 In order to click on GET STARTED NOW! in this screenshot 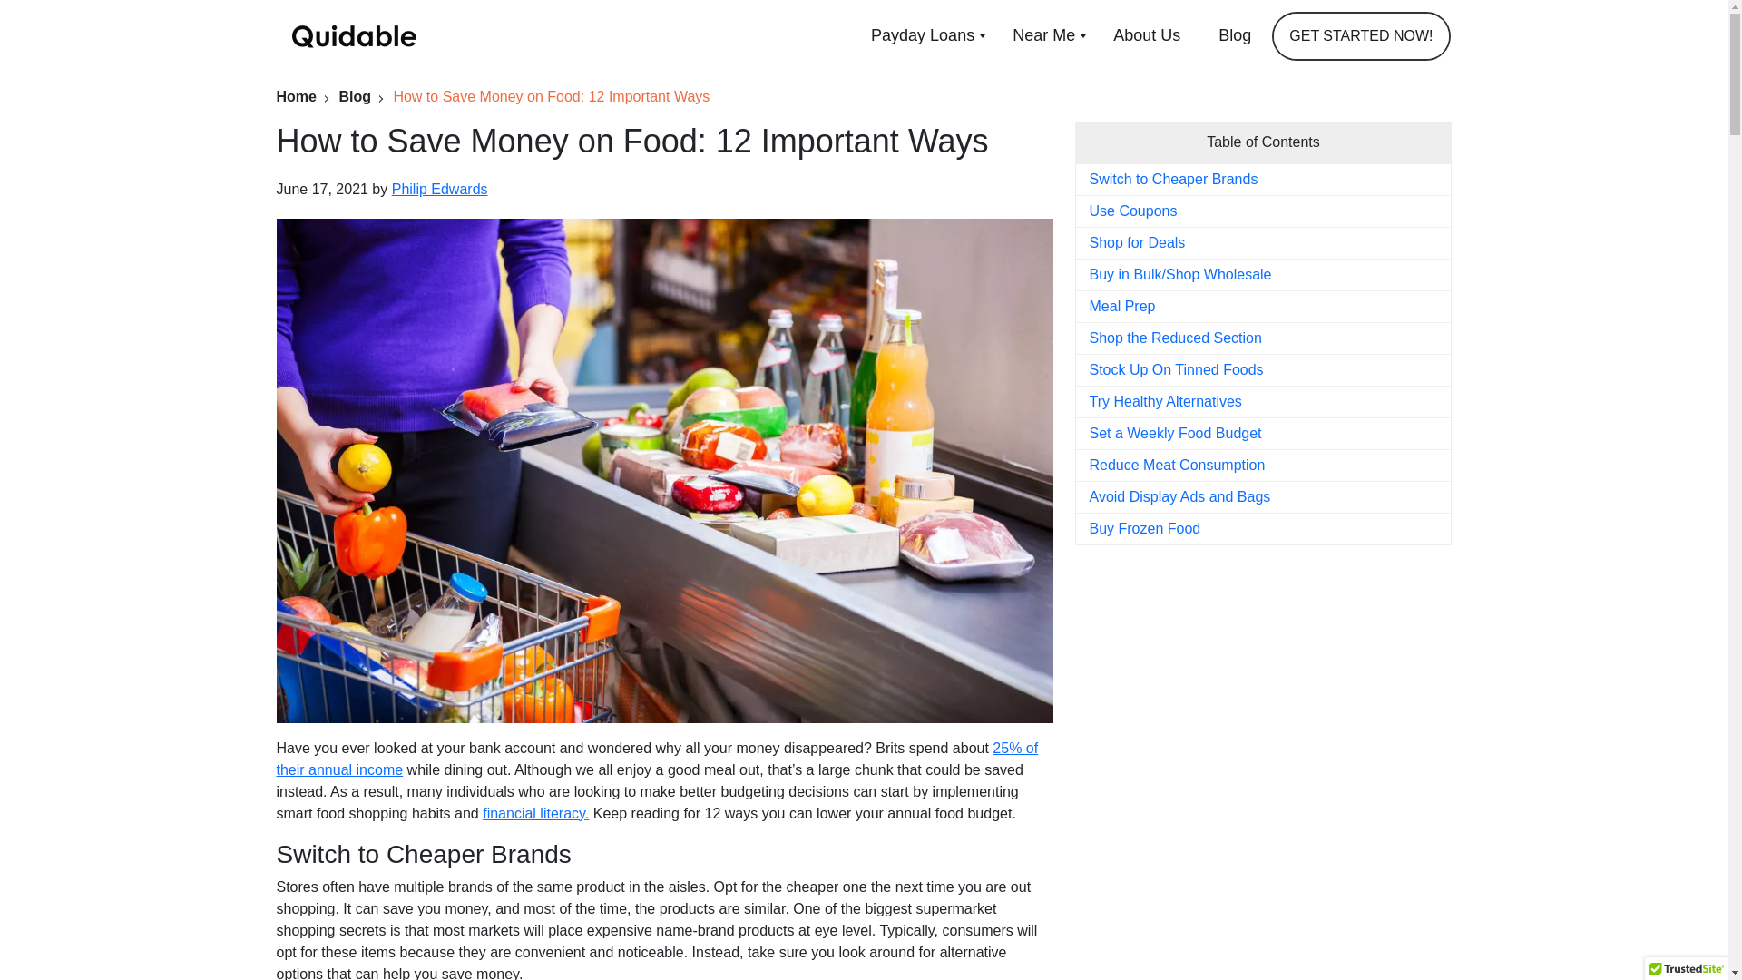, I will do `click(1360, 36)`.